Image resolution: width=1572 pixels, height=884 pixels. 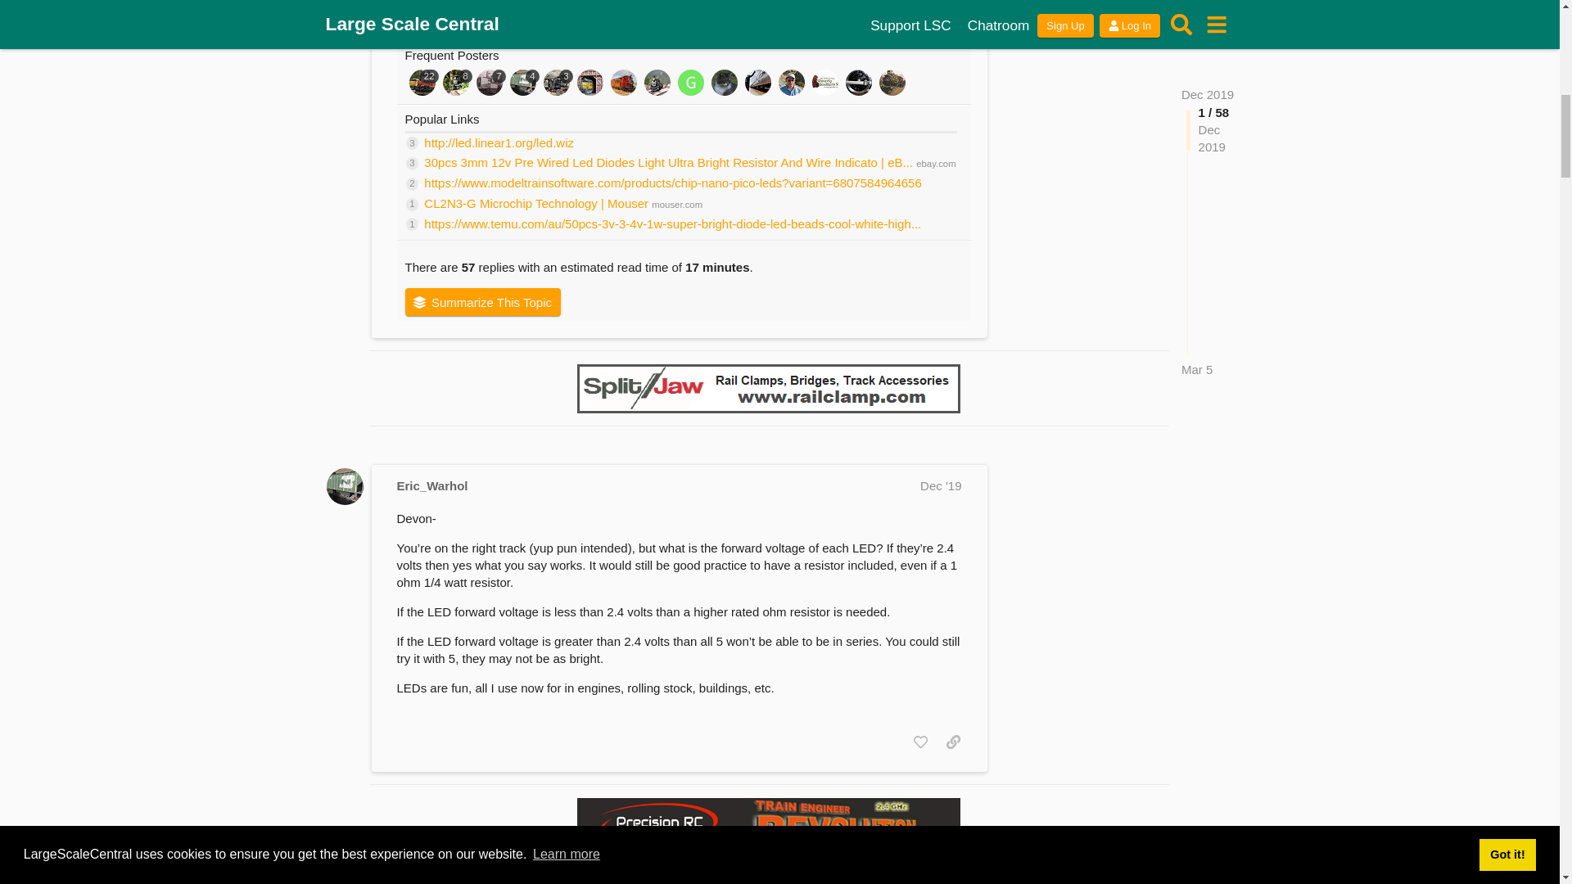 I want to click on Mar 5, 2024 10:39 am, so click(x=517, y=25).